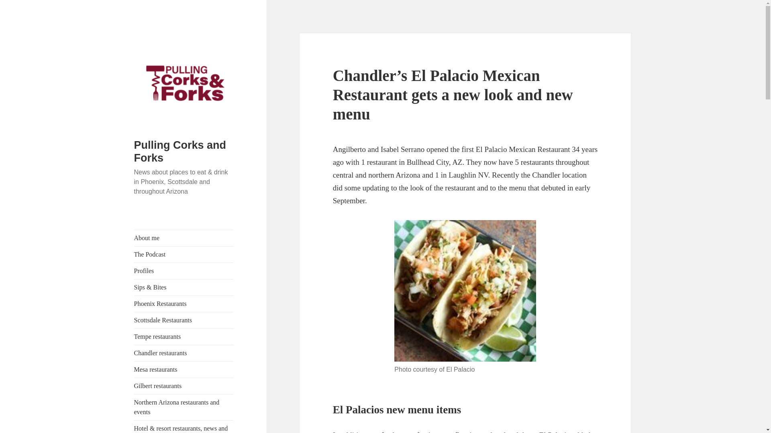 The image size is (771, 433). I want to click on Chandler restaurants, so click(184, 353).